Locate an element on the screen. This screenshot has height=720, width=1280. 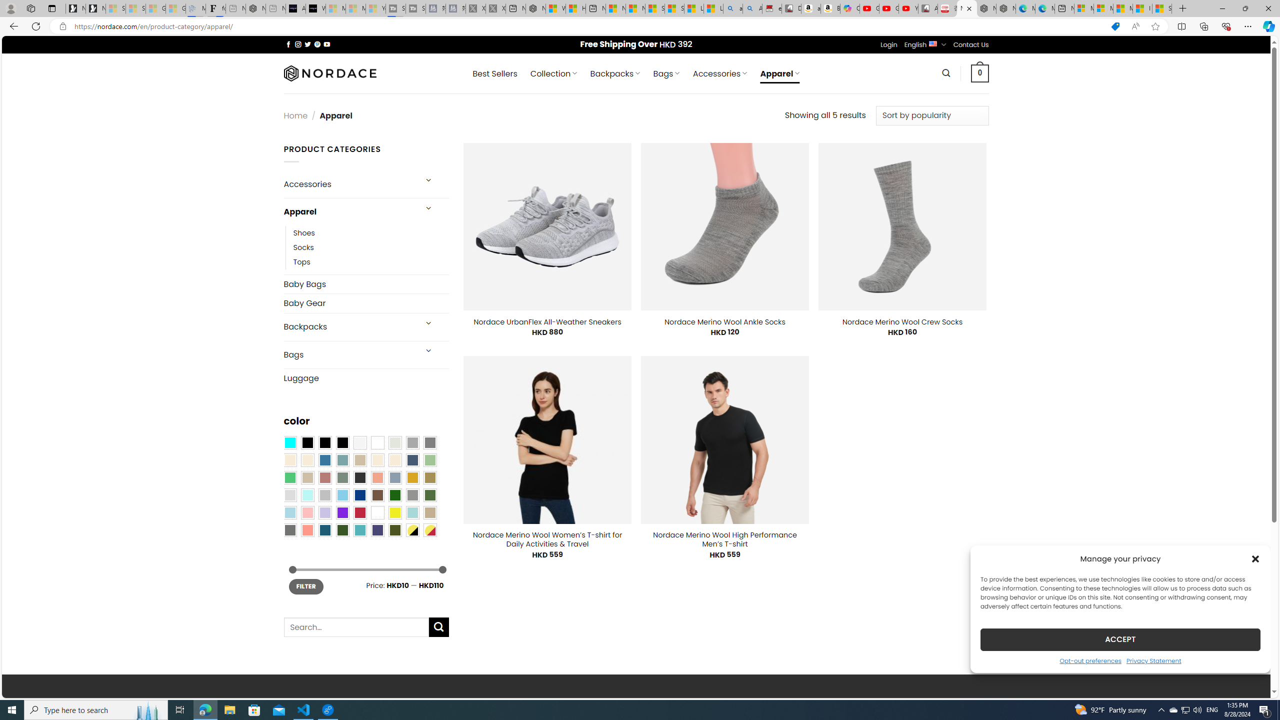
Brown is located at coordinates (377, 495).